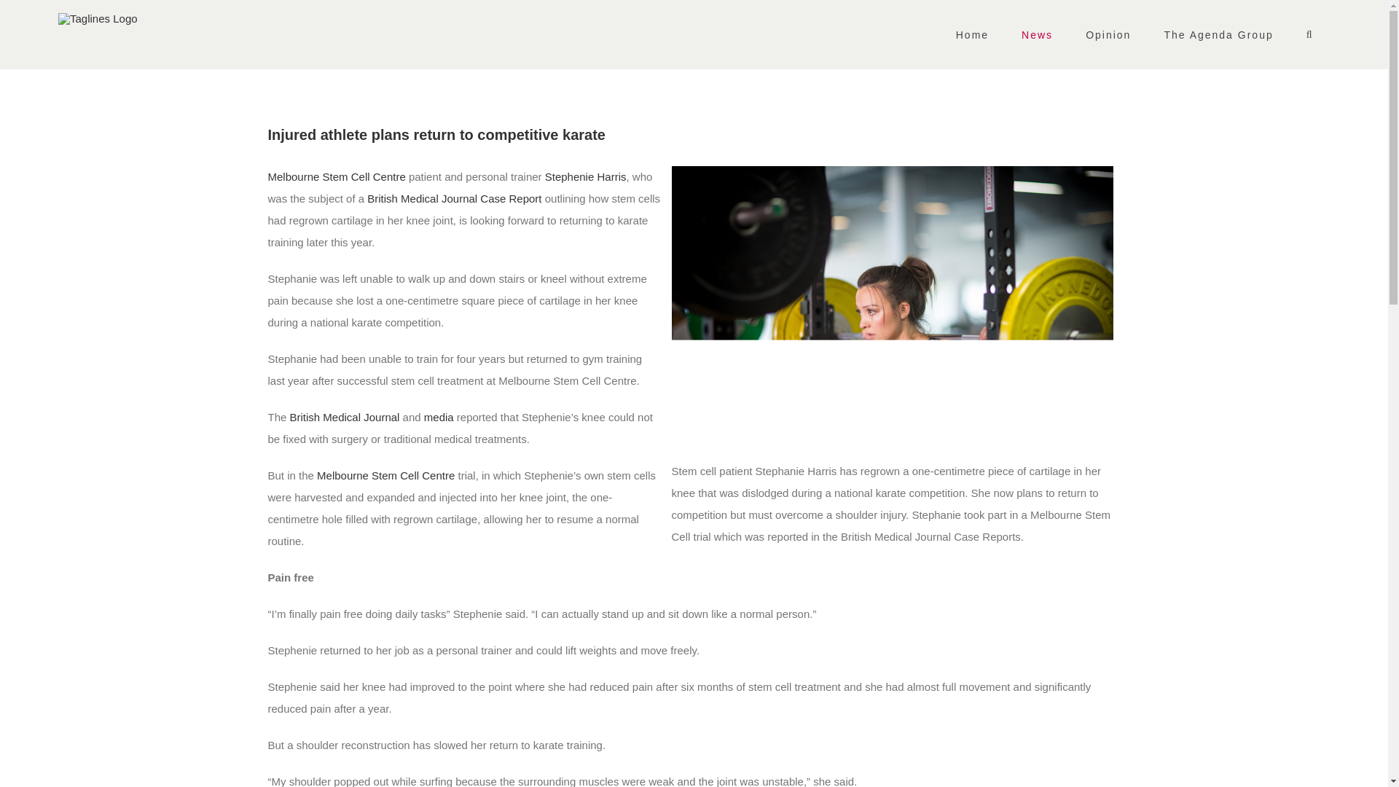 The height and width of the screenshot is (787, 1399). What do you see at coordinates (386, 475) in the screenshot?
I see `Melbourne Stem Cell Centre` at bounding box center [386, 475].